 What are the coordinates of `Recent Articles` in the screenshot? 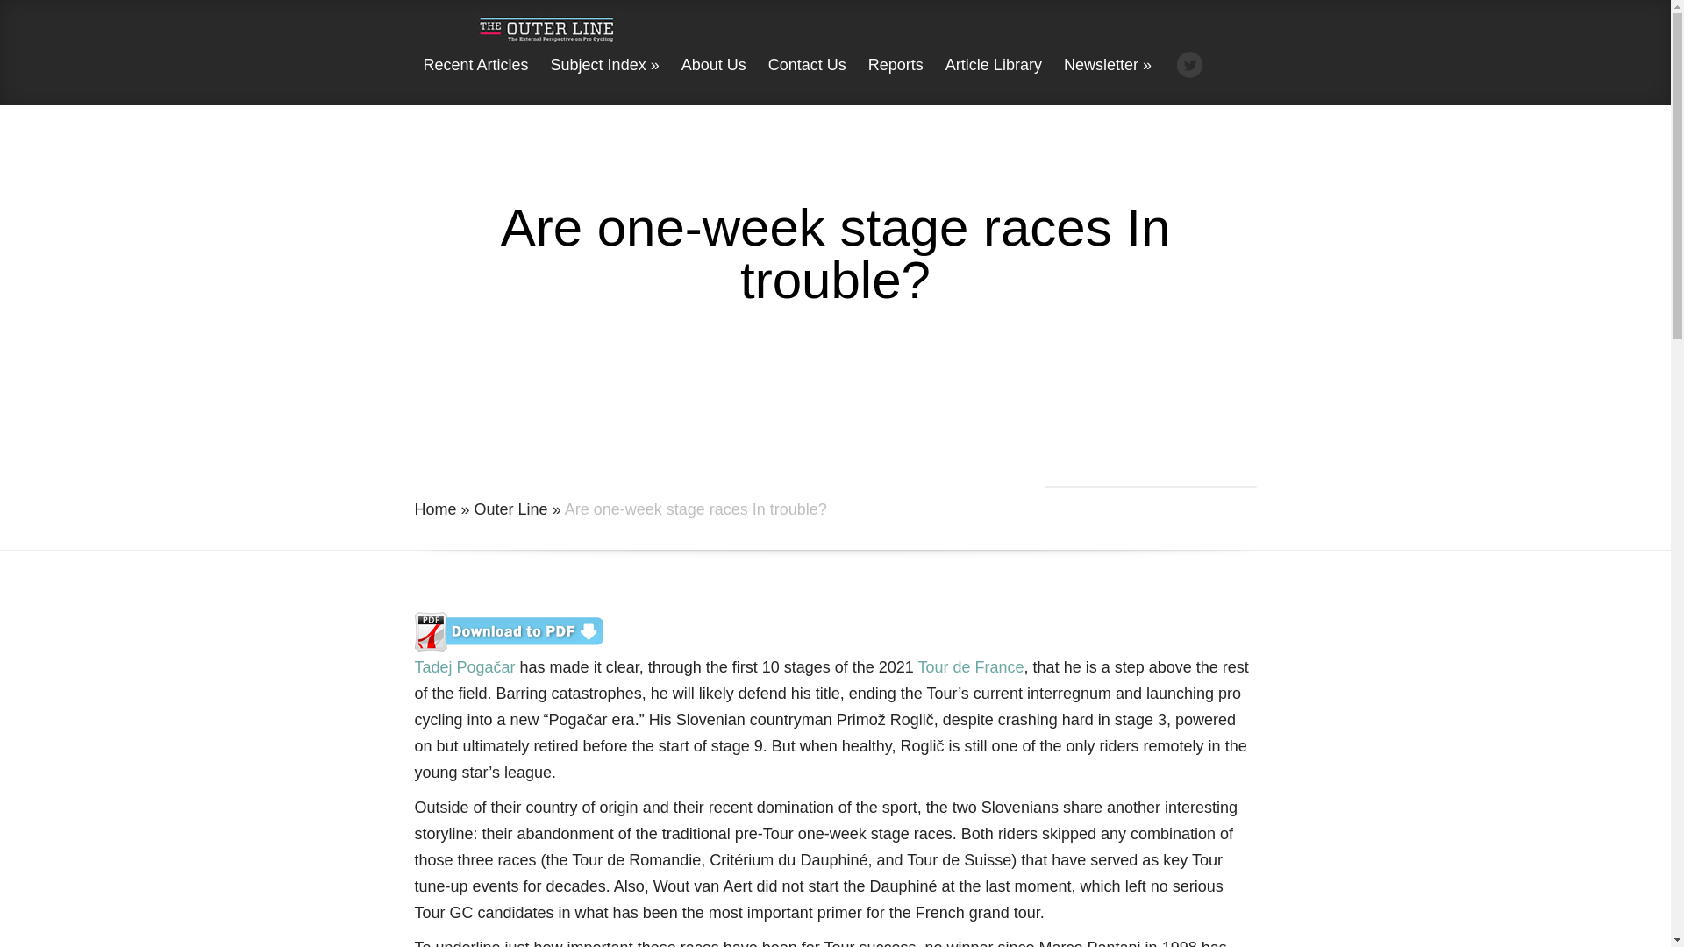 It's located at (475, 81).